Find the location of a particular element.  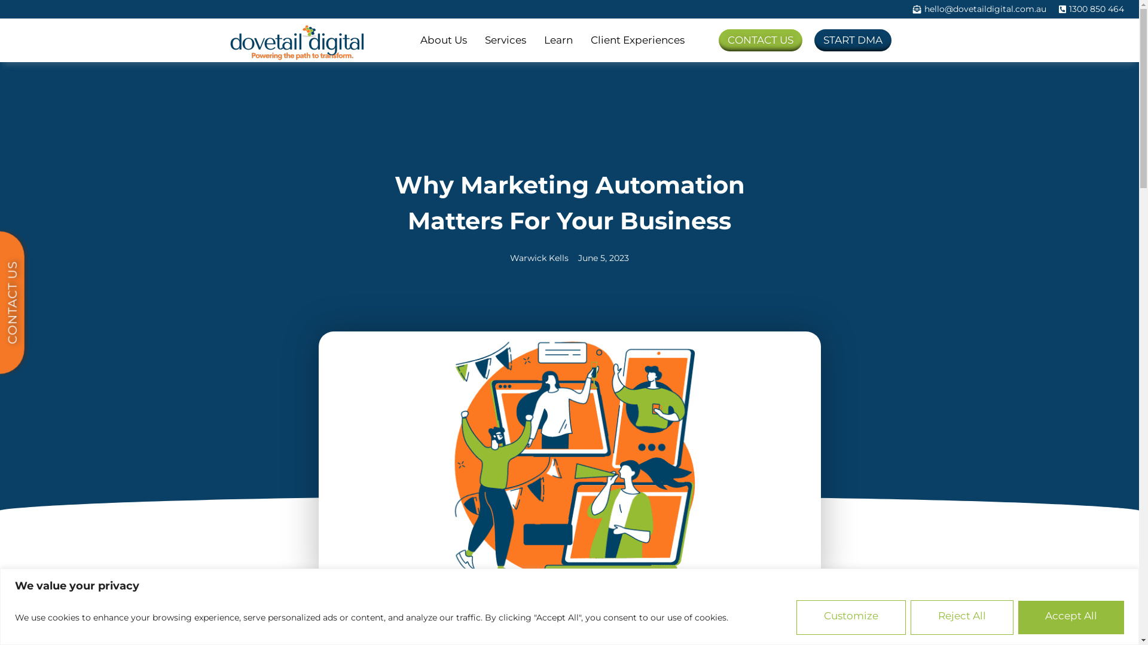

Warwick Kells is located at coordinates (539, 259).